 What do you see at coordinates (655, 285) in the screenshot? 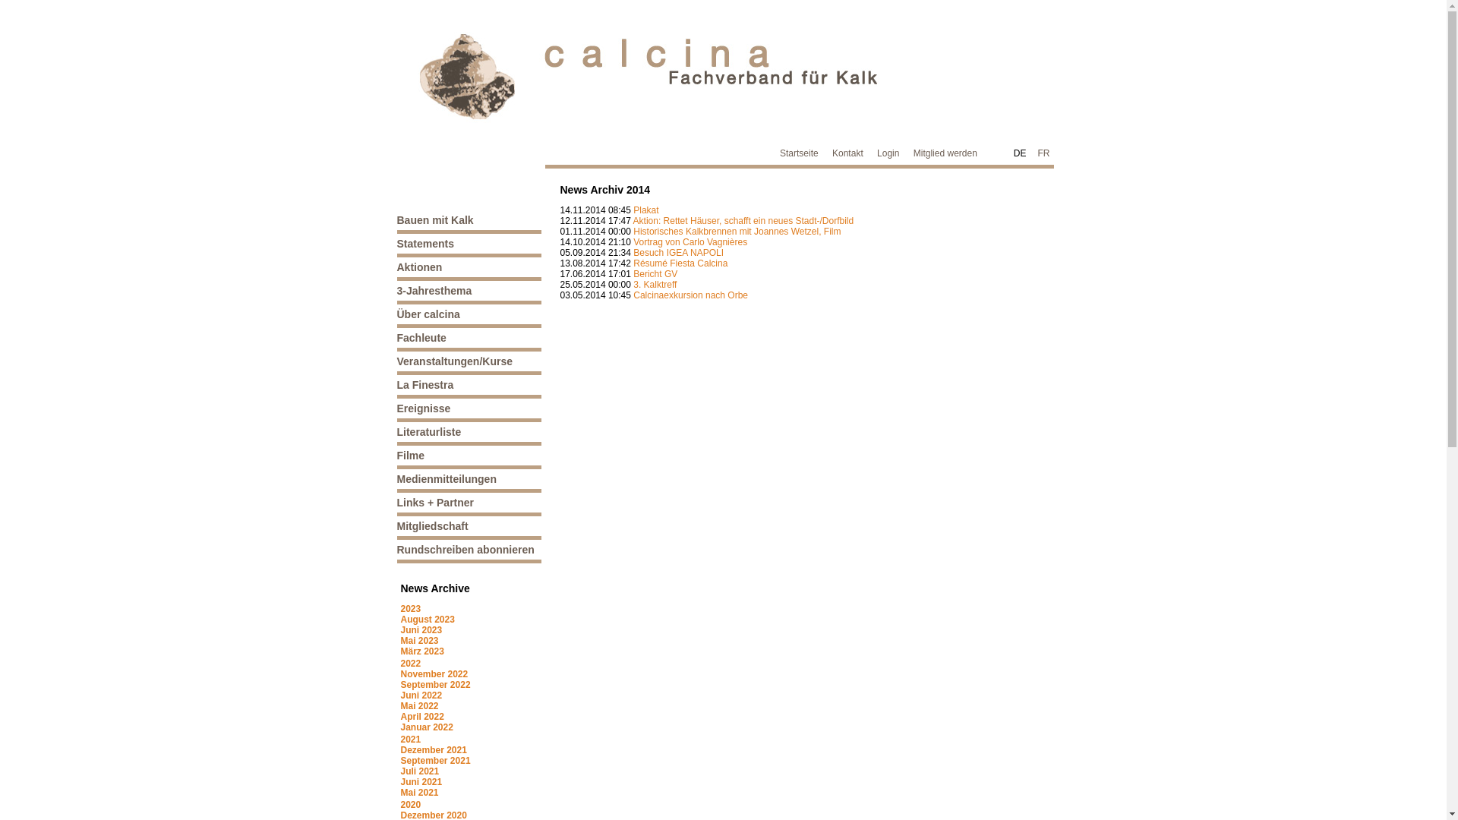
I see `3. Kalktreff` at bounding box center [655, 285].